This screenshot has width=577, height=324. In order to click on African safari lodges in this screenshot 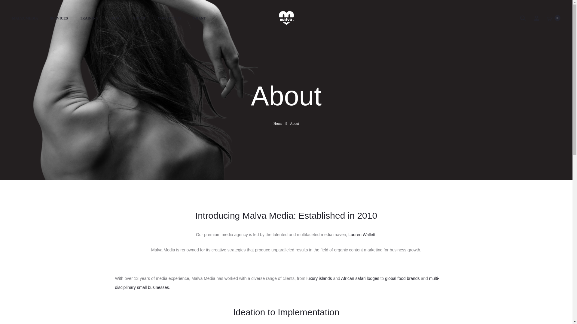, I will do `click(360, 278)`.